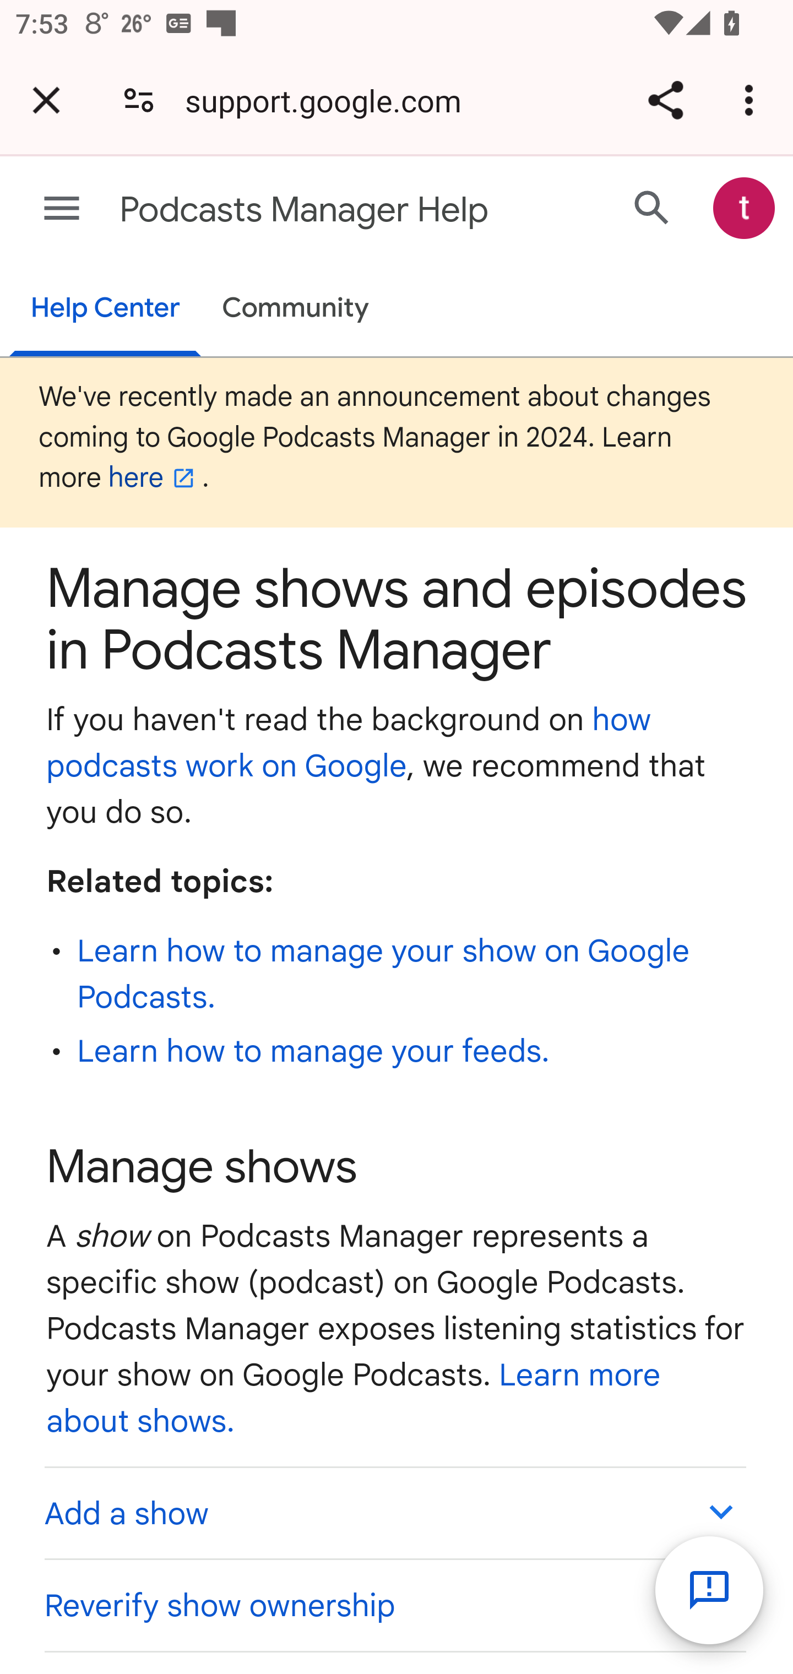 Image resolution: width=793 pixels, height=1674 pixels. What do you see at coordinates (394, 1513) in the screenshot?
I see `Add a show` at bounding box center [394, 1513].